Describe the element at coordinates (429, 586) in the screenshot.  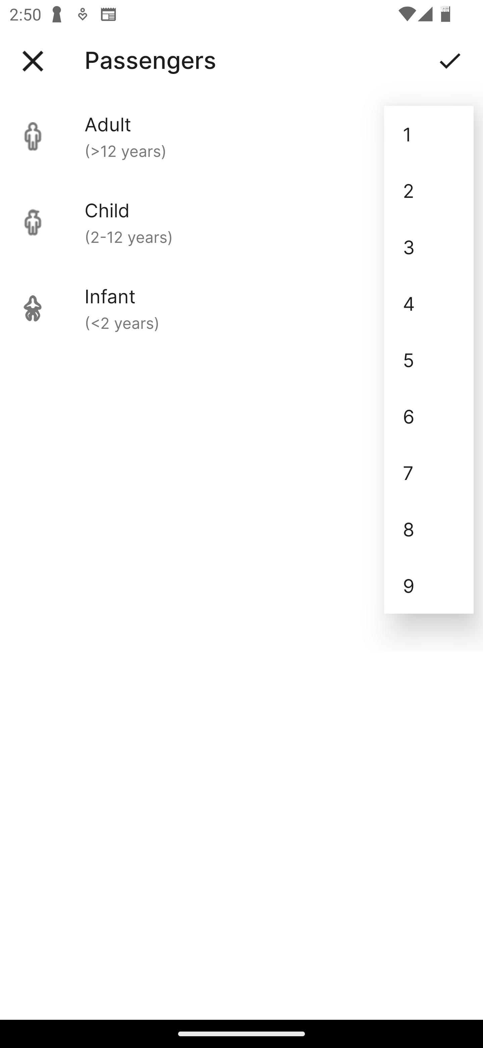
I see `9` at that location.